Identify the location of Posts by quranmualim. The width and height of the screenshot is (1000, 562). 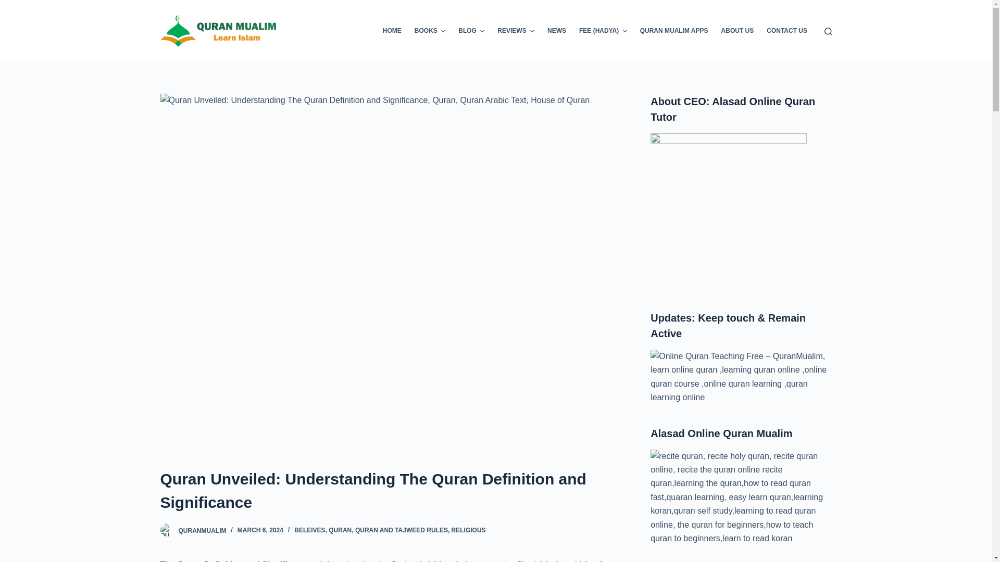
(202, 530).